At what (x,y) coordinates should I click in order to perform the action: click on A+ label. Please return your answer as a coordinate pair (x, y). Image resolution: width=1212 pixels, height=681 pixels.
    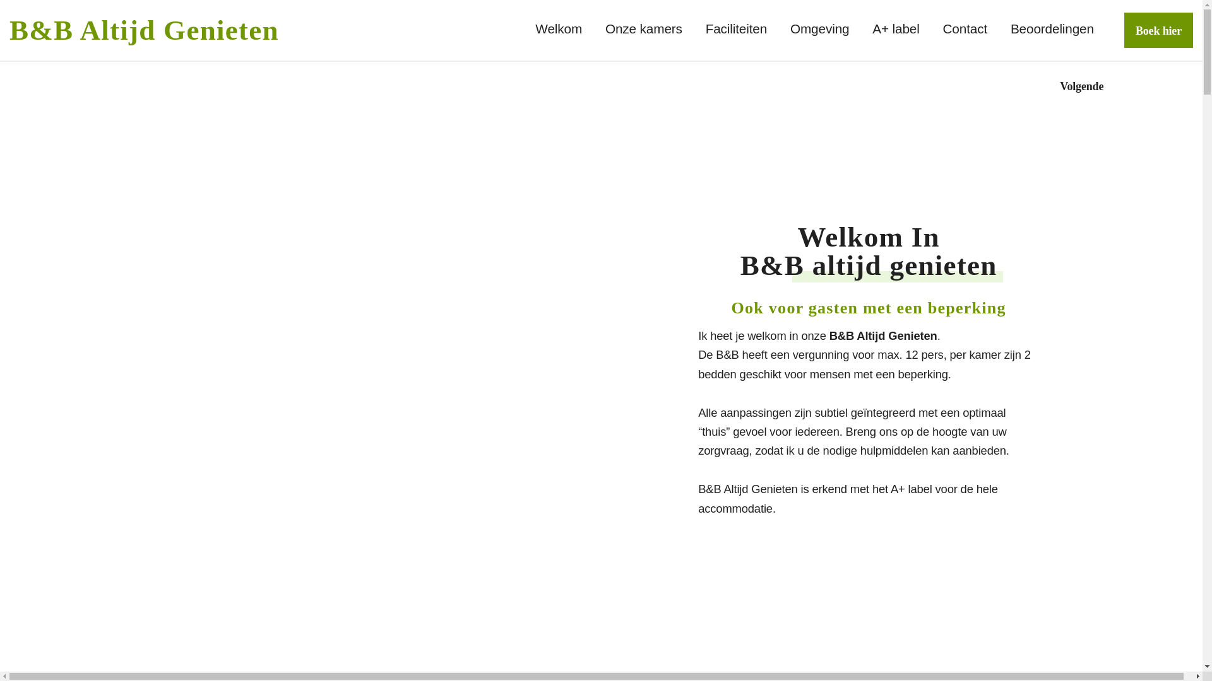
    Looking at the image, I should click on (896, 29).